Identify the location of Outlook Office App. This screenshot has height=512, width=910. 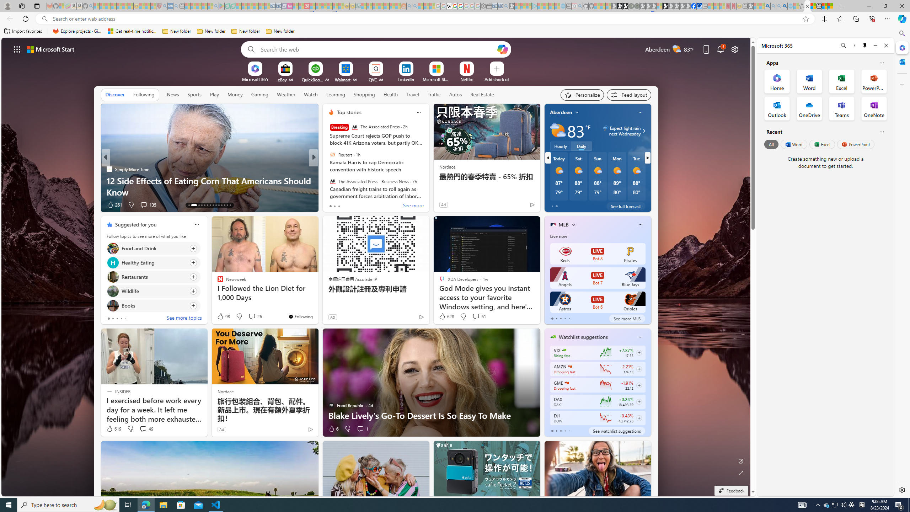
(777, 108).